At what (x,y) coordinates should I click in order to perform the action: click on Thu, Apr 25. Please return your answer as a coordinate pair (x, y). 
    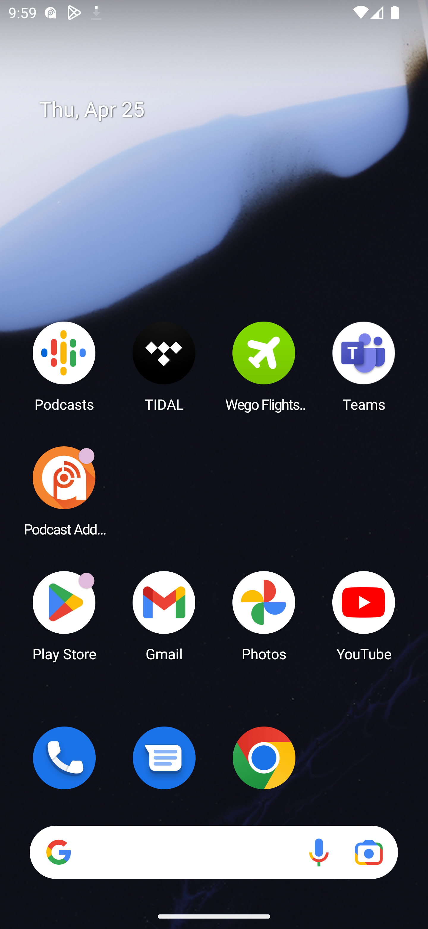
    Looking at the image, I should click on (222, 110).